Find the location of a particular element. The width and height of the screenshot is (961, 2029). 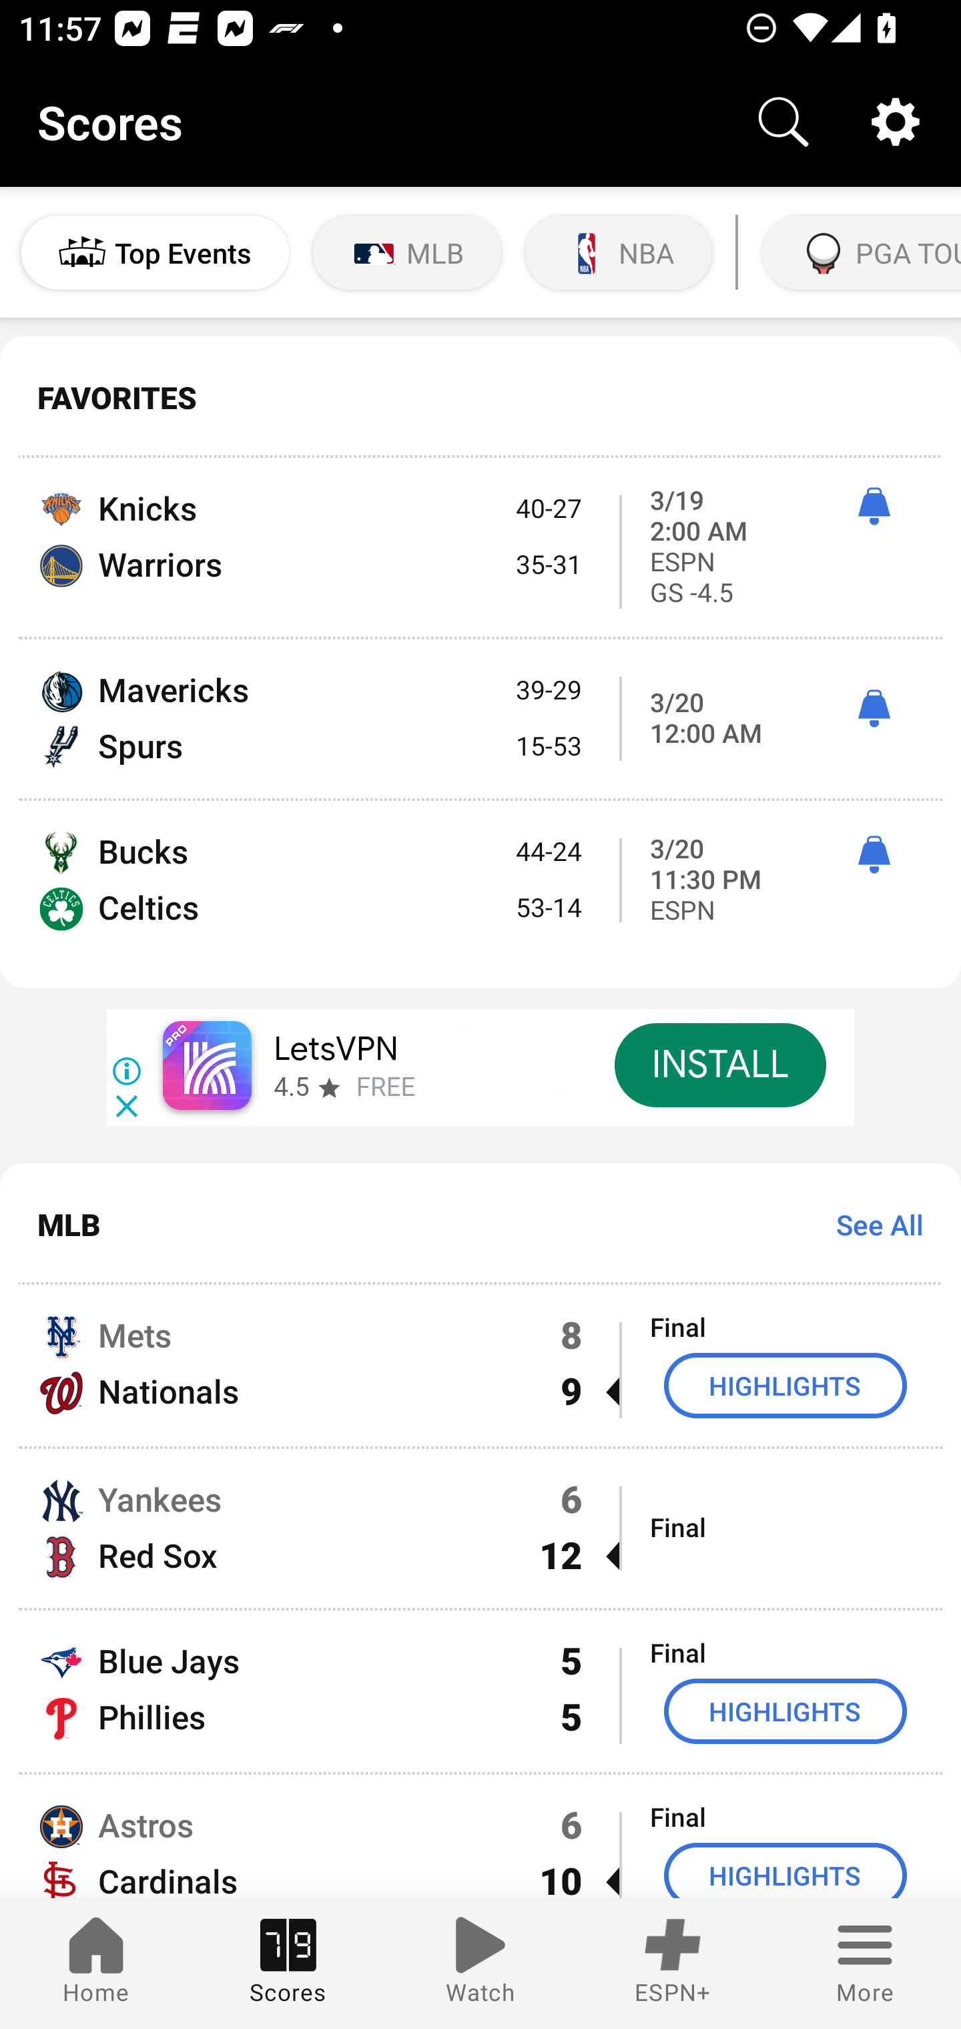

Mets 8 Final Nationals 9  HIGHLIGHTS is located at coordinates (480, 1366).